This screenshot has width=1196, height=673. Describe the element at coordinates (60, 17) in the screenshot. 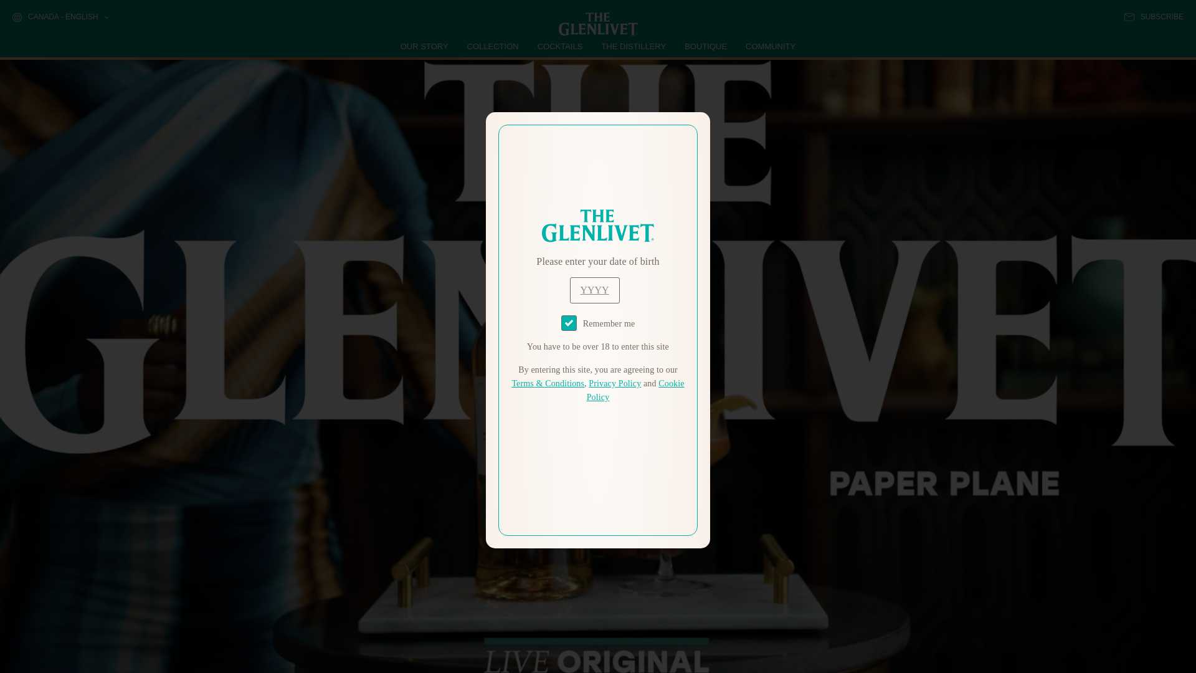

I see `CANADA - ENGLISH` at that location.